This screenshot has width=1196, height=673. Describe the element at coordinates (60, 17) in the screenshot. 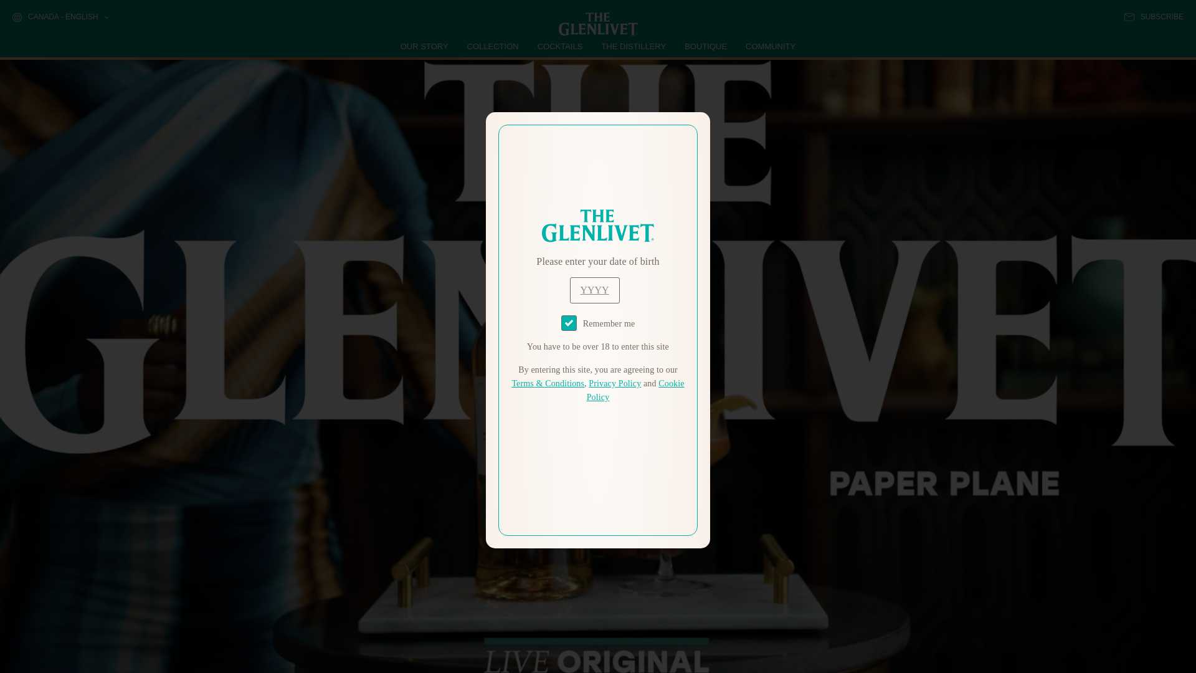

I see `CANADA - ENGLISH` at that location.